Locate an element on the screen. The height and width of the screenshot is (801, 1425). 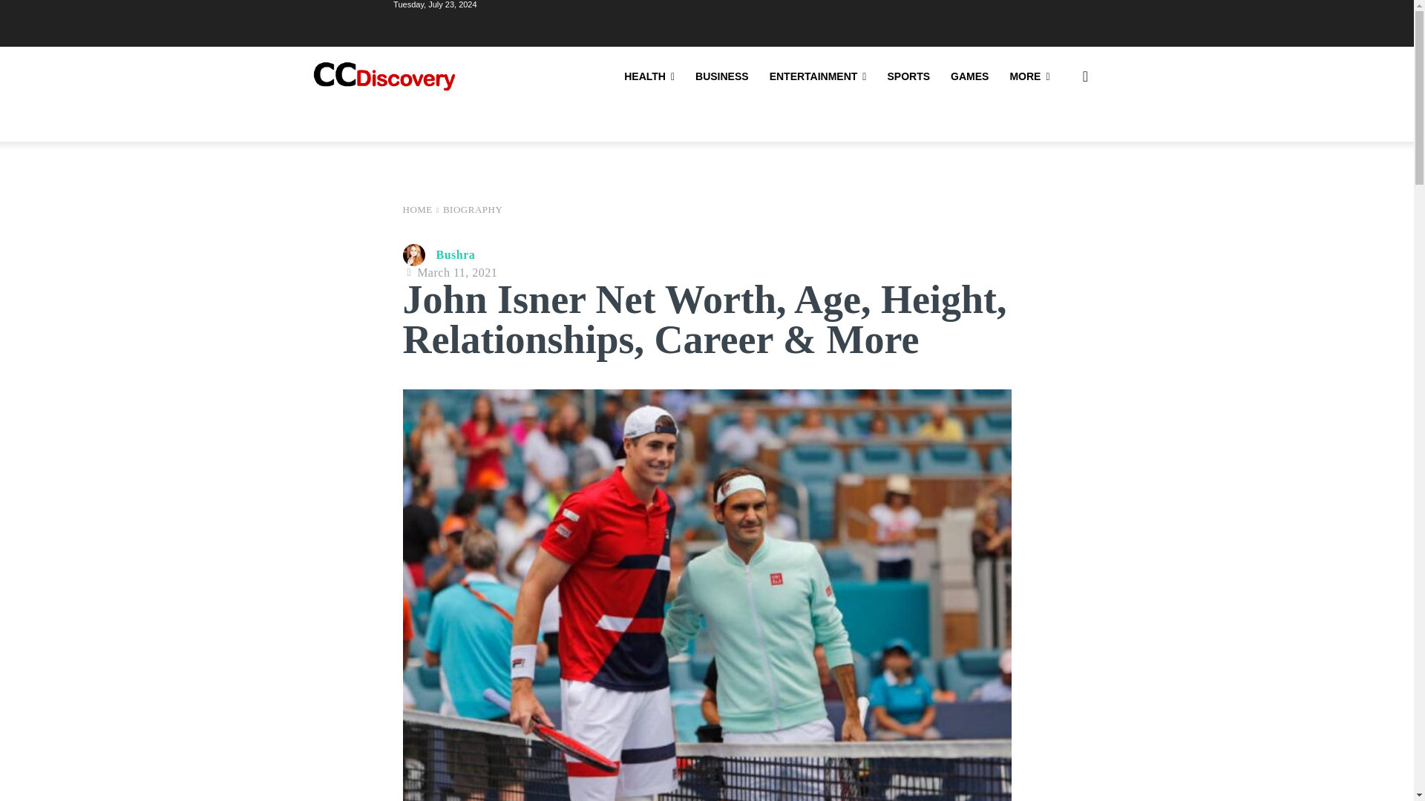
ENTERTAINMENT is located at coordinates (818, 76).